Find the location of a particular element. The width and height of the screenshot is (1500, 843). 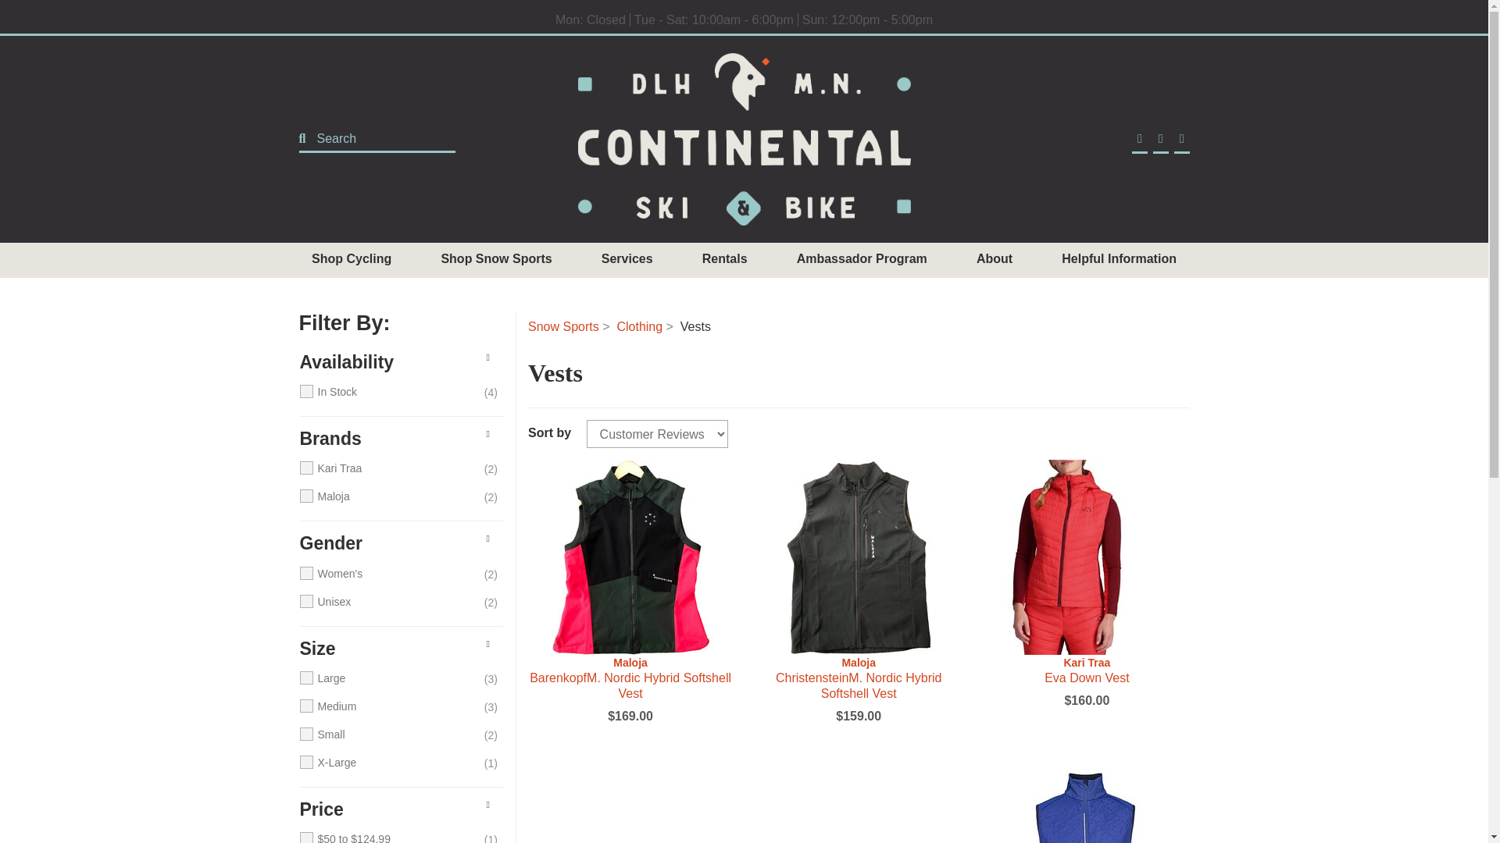

Kari Traa Eva Down Vest is located at coordinates (1086, 670).